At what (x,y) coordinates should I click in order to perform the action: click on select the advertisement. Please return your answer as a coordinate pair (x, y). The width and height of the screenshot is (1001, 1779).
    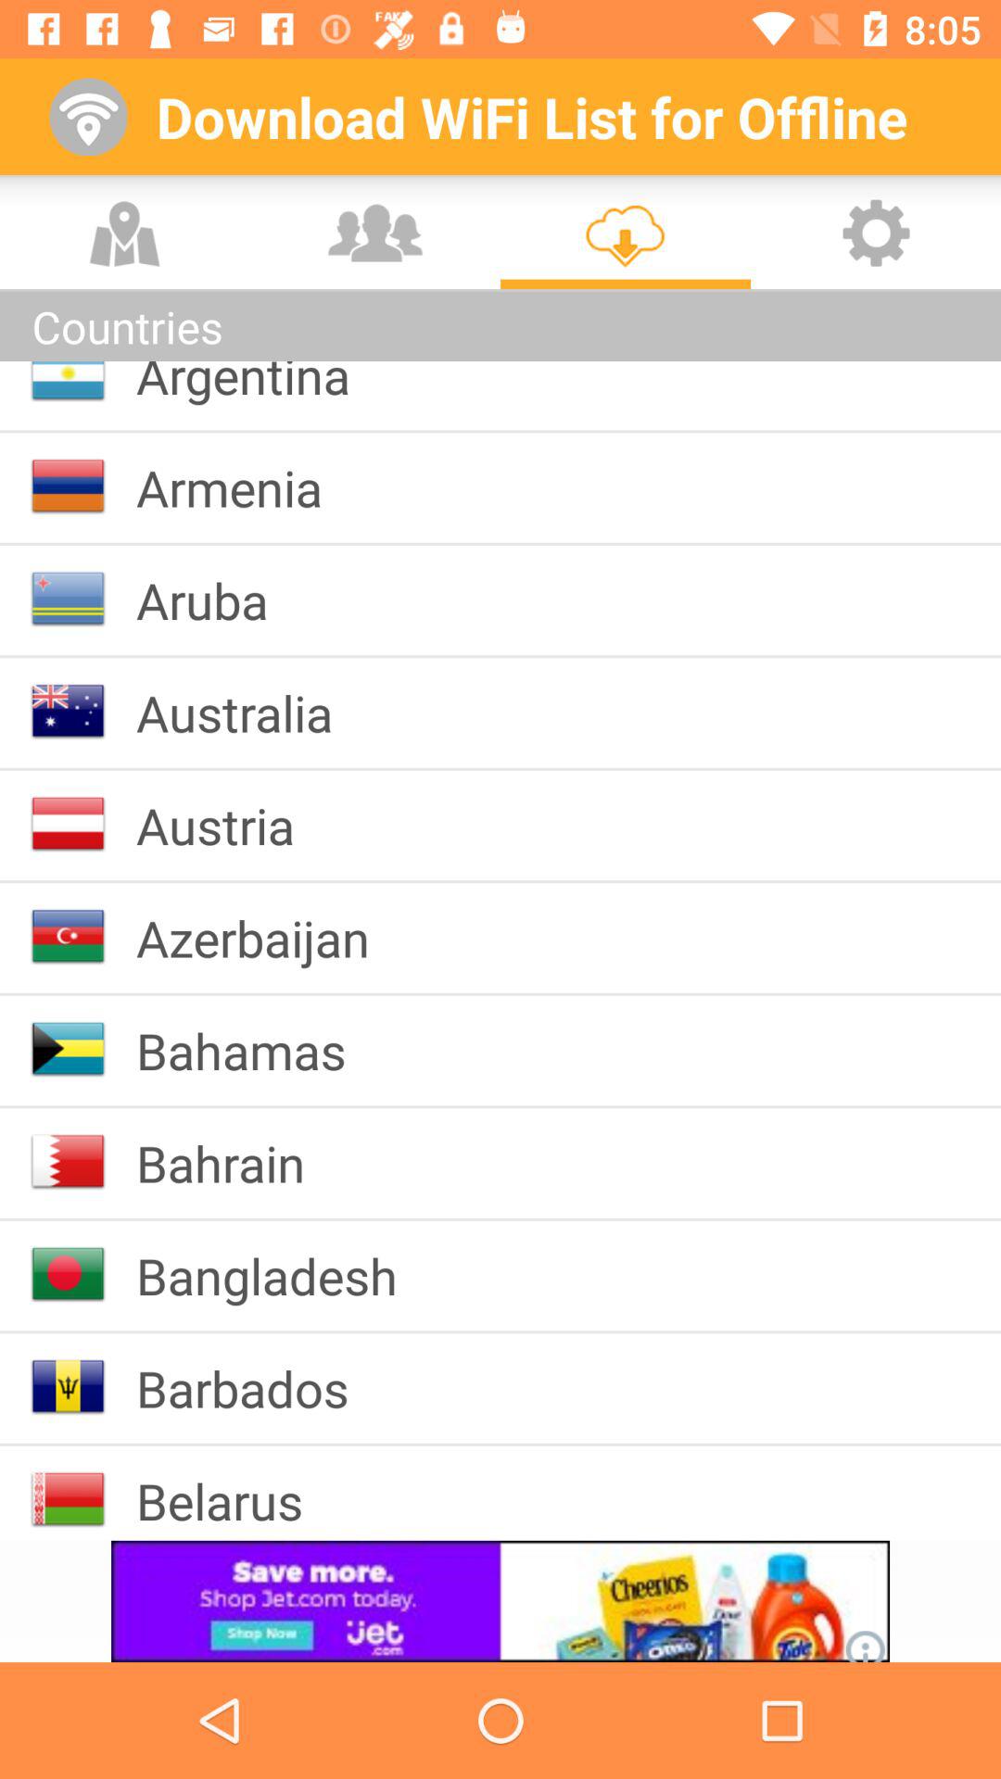
    Looking at the image, I should click on (500, 1601).